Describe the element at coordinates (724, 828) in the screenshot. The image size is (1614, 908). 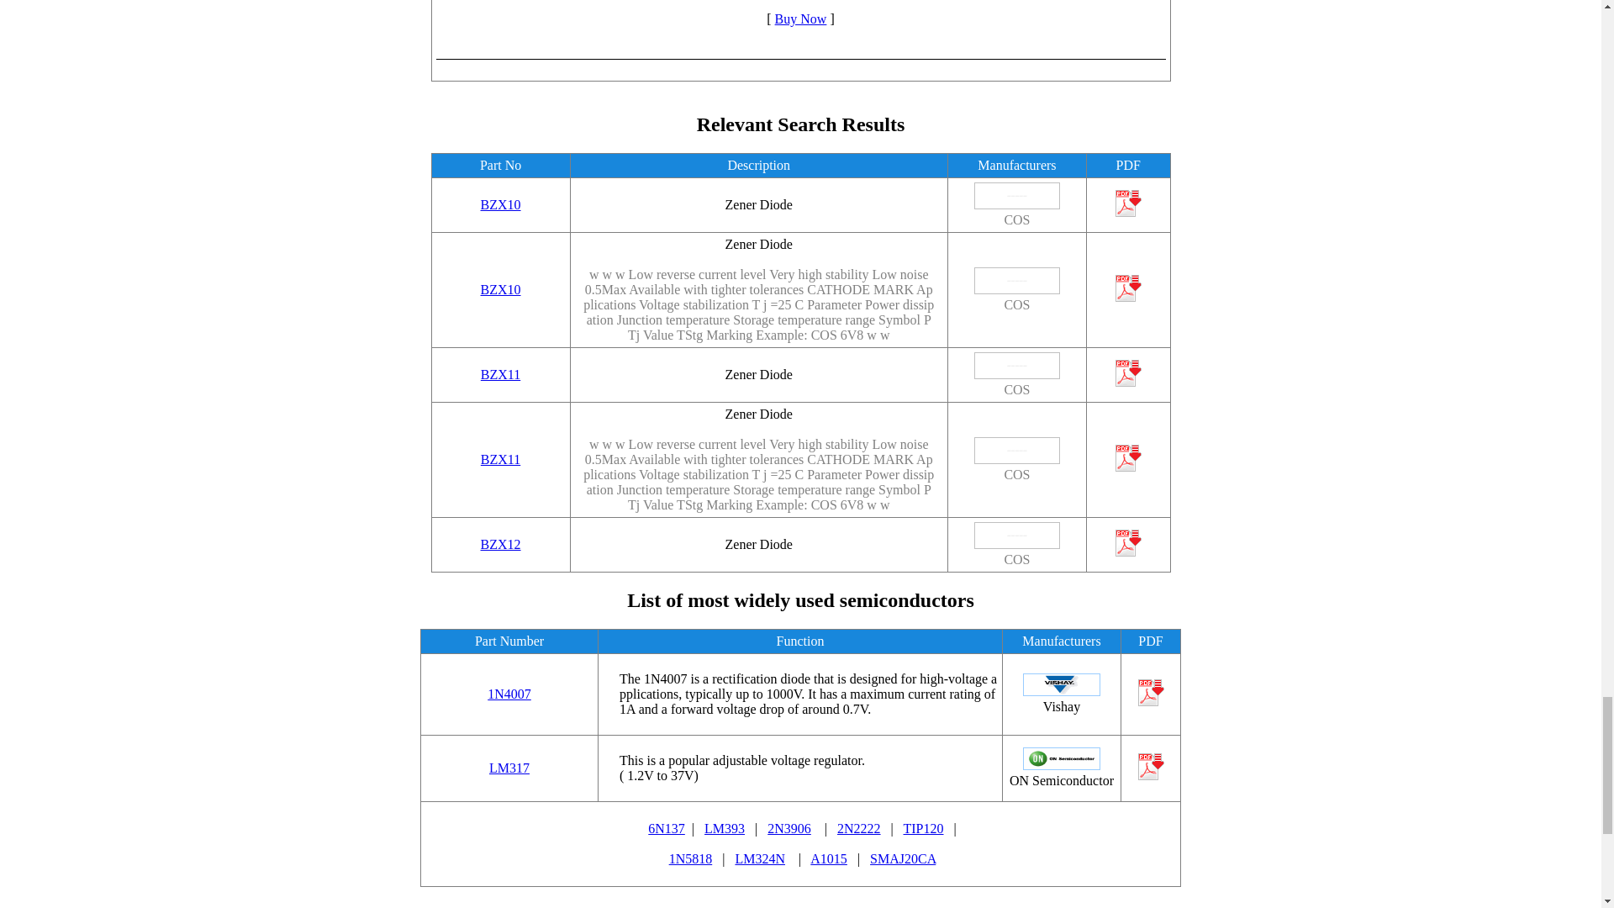
I see `LM393` at that location.